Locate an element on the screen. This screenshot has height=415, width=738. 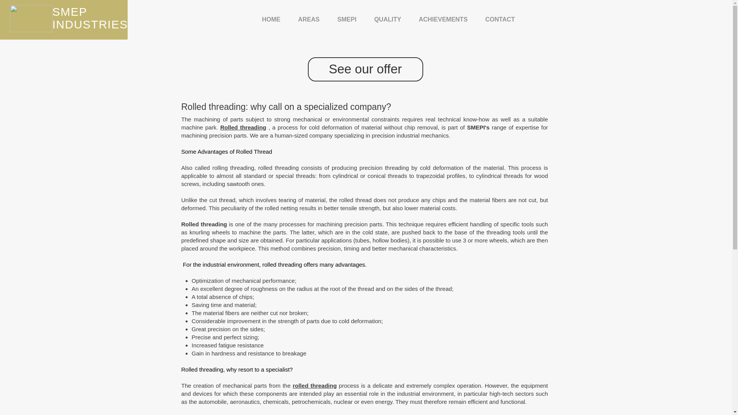
INDUSTRIES is located at coordinates (90, 24).